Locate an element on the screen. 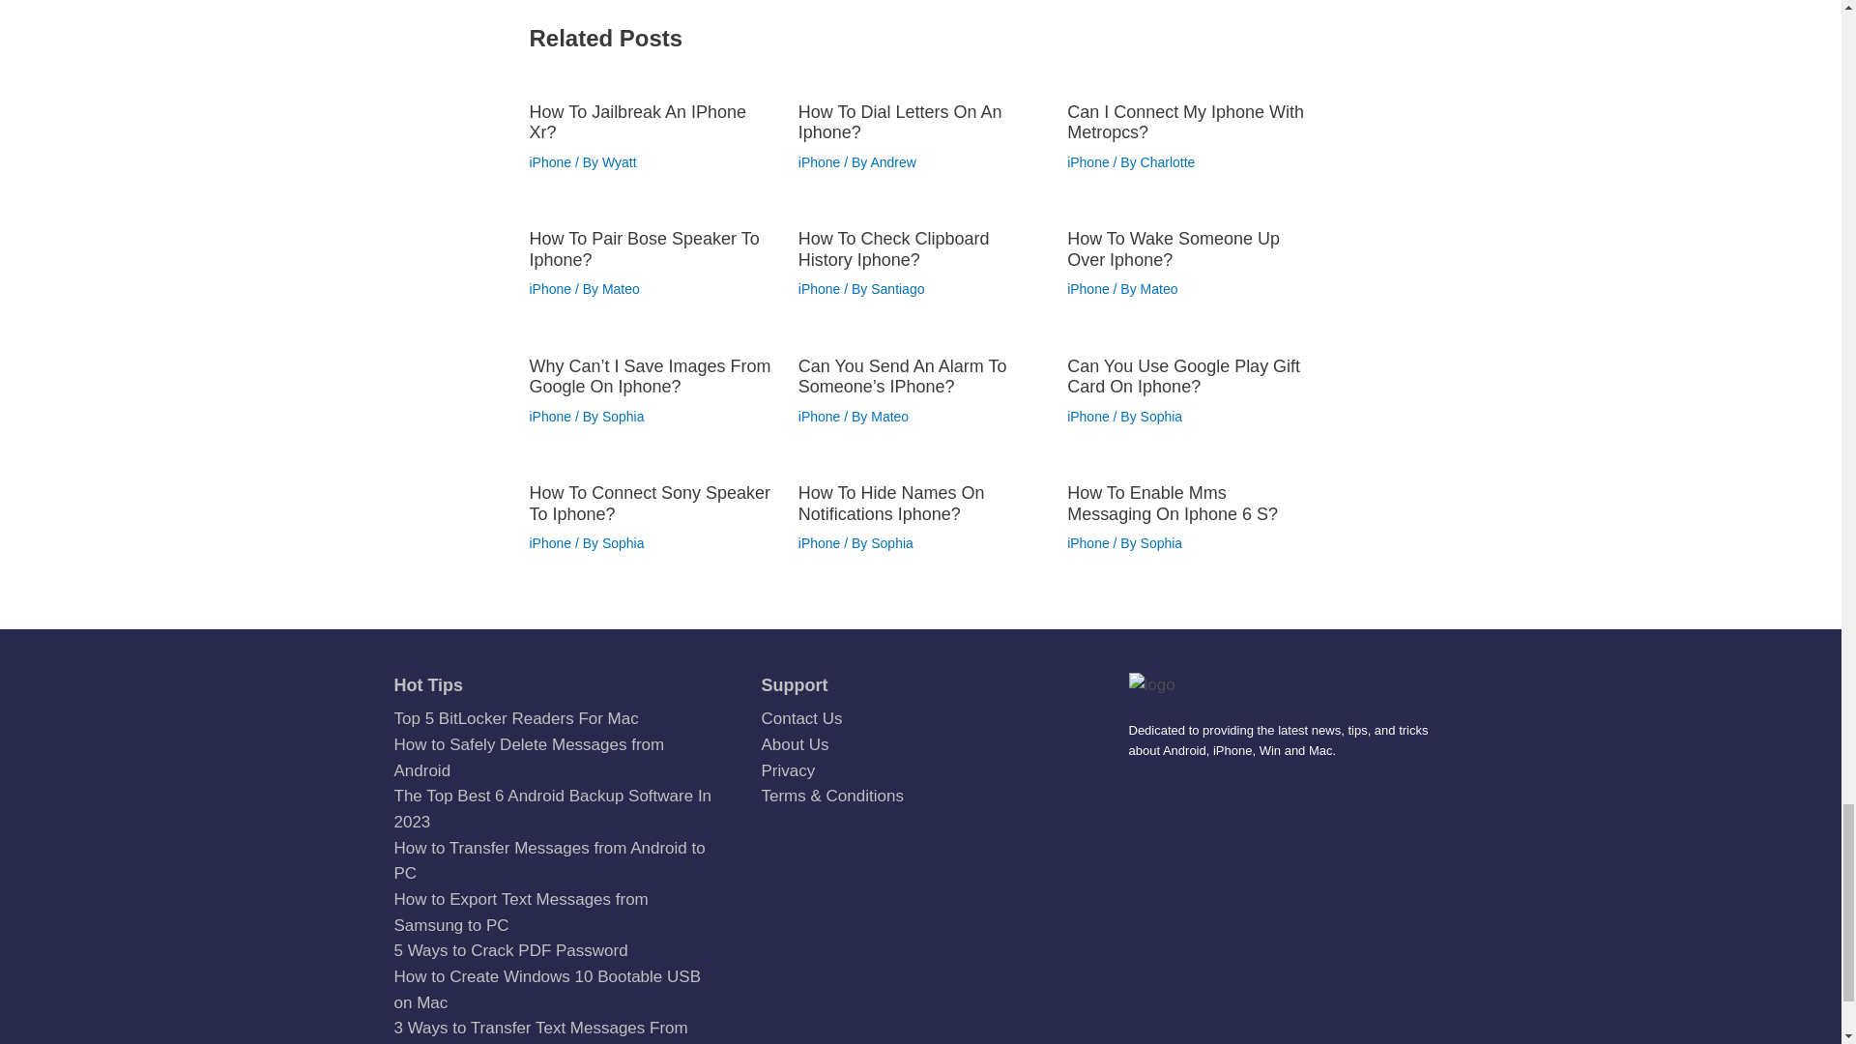 The height and width of the screenshot is (1044, 1856). View all posts by Sophia is located at coordinates (623, 416).